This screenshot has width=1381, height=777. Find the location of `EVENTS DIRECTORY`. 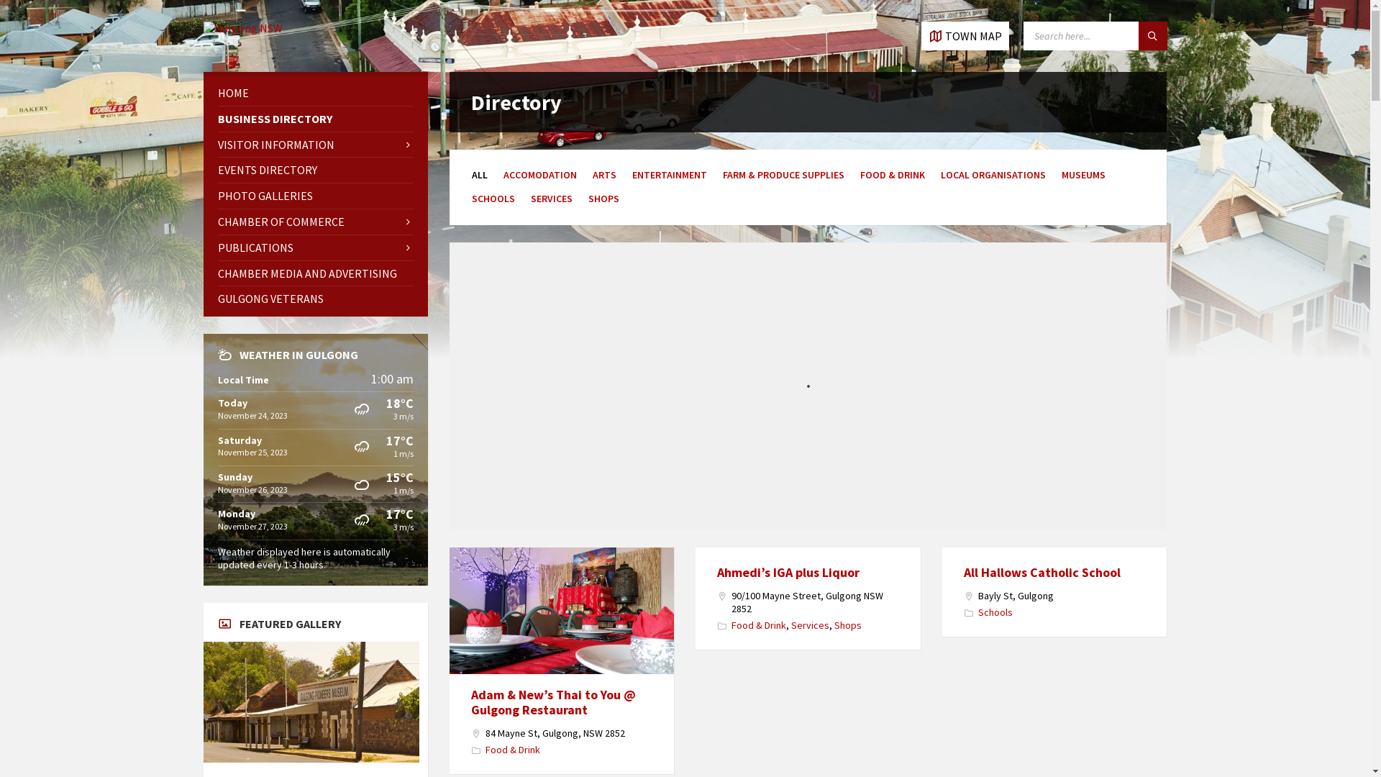

EVENTS DIRECTORY is located at coordinates (315, 170).